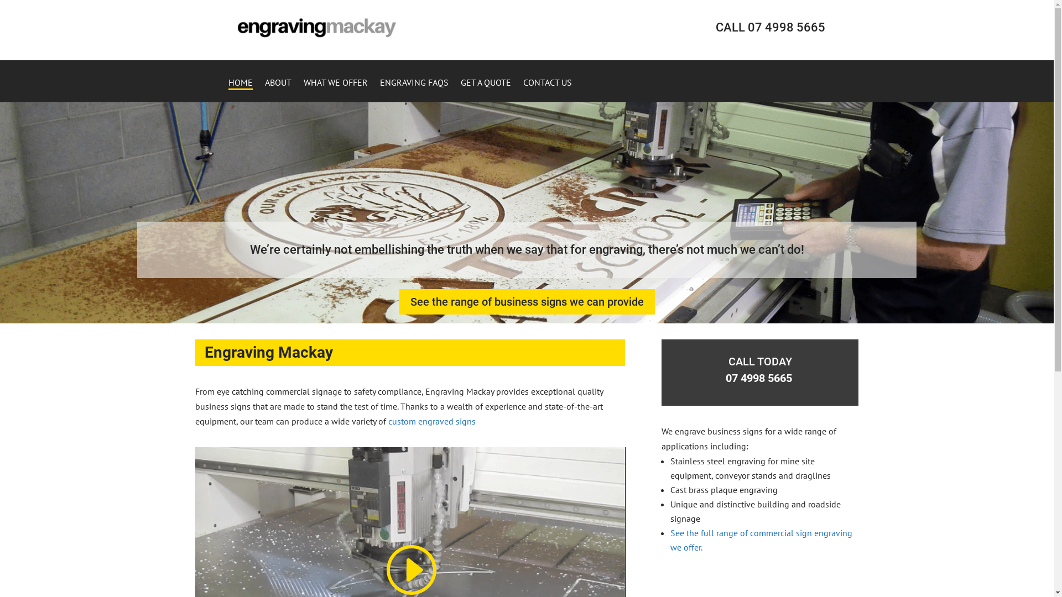  I want to click on custom engraved signs, so click(432, 421).